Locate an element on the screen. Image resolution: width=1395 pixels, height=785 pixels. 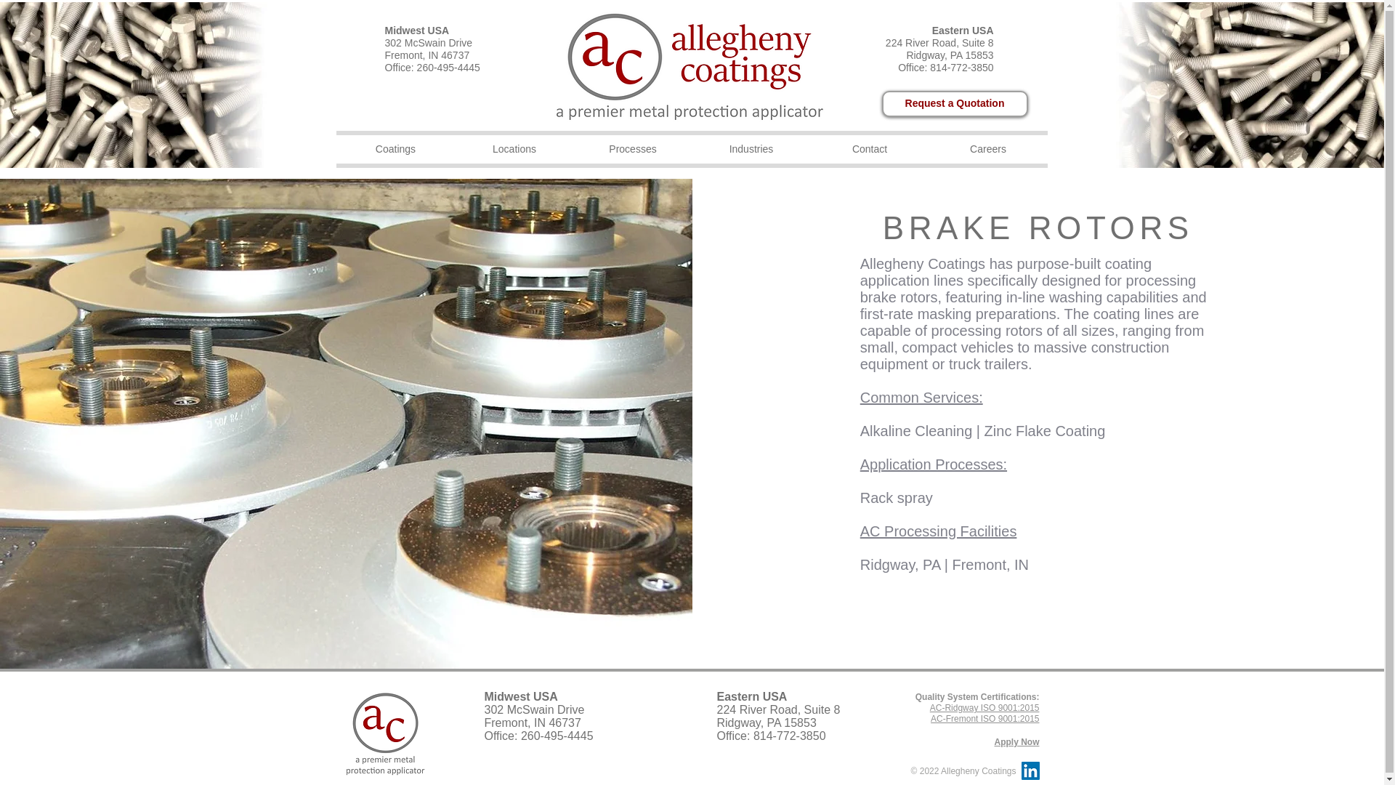
Careers is located at coordinates (988, 148).